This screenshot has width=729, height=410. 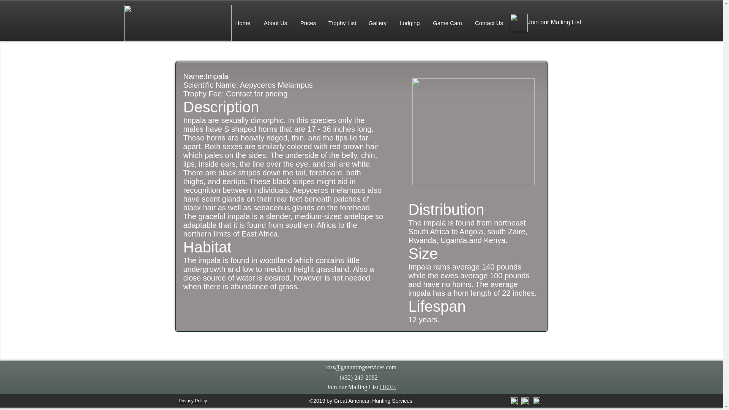 What do you see at coordinates (554, 22) in the screenshot?
I see `Join our Mailing List` at bounding box center [554, 22].